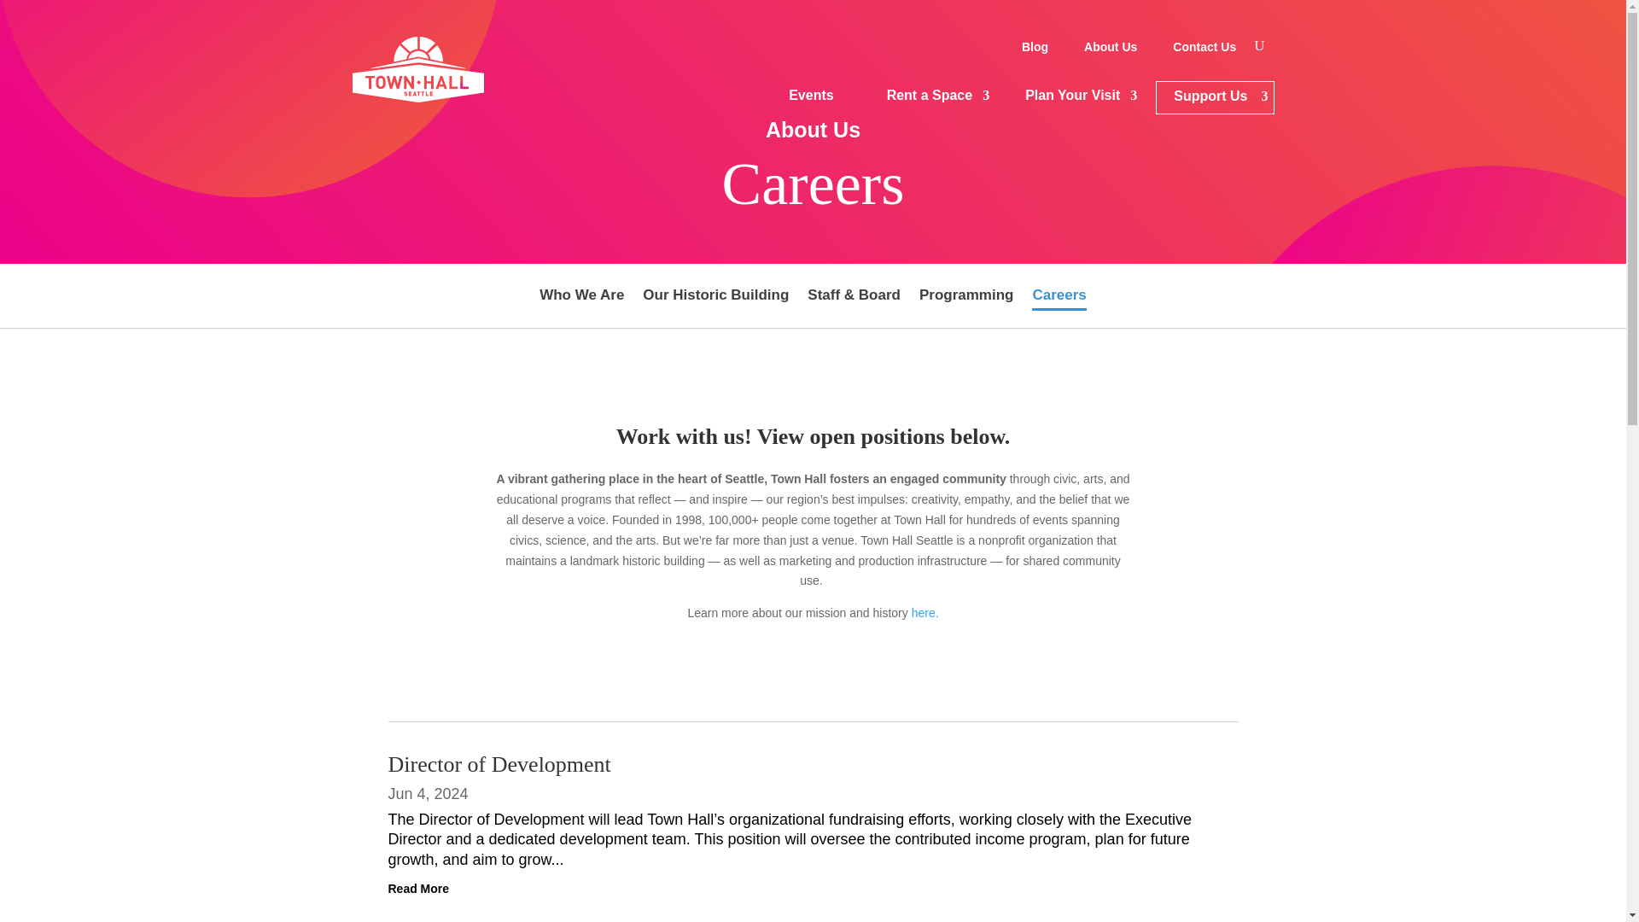  I want to click on About Us, so click(1110, 50).